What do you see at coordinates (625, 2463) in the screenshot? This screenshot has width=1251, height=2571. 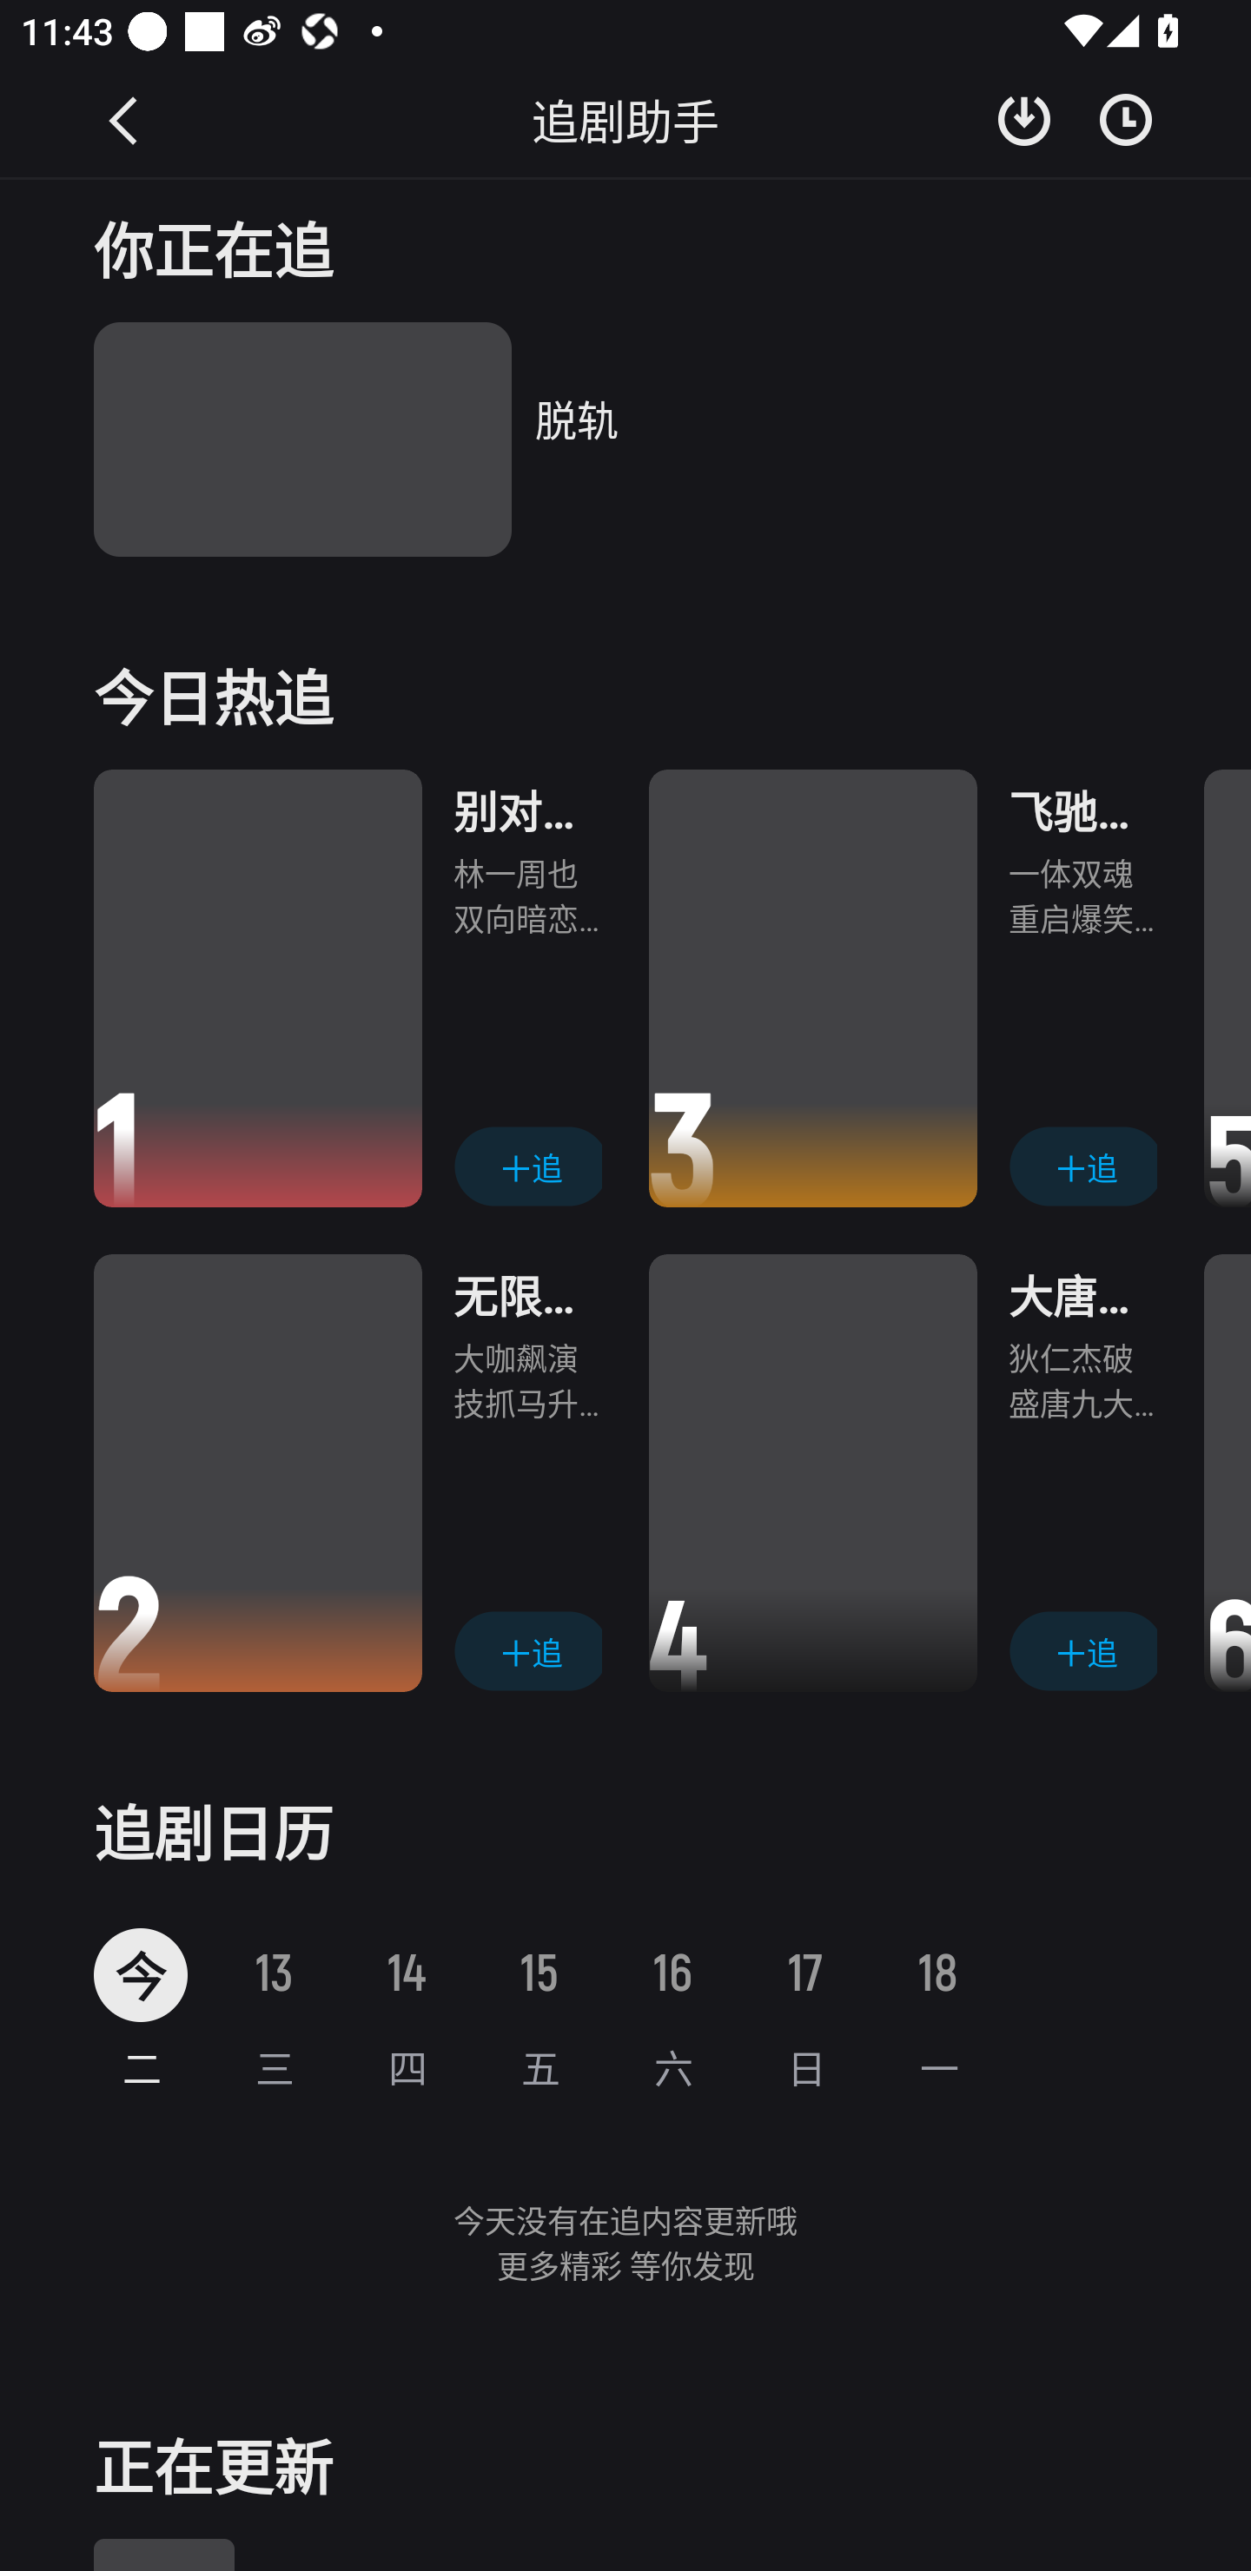 I see `正在更新` at bounding box center [625, 2463].